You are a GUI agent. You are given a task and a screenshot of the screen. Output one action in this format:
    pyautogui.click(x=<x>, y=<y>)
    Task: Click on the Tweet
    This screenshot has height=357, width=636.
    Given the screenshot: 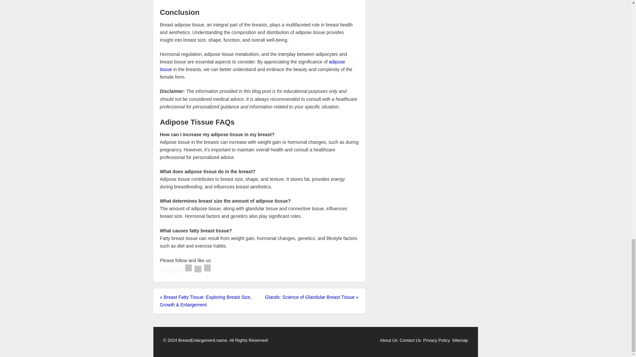 What is the action you would take?
    pyautogui.click(x=198, y=269)
    